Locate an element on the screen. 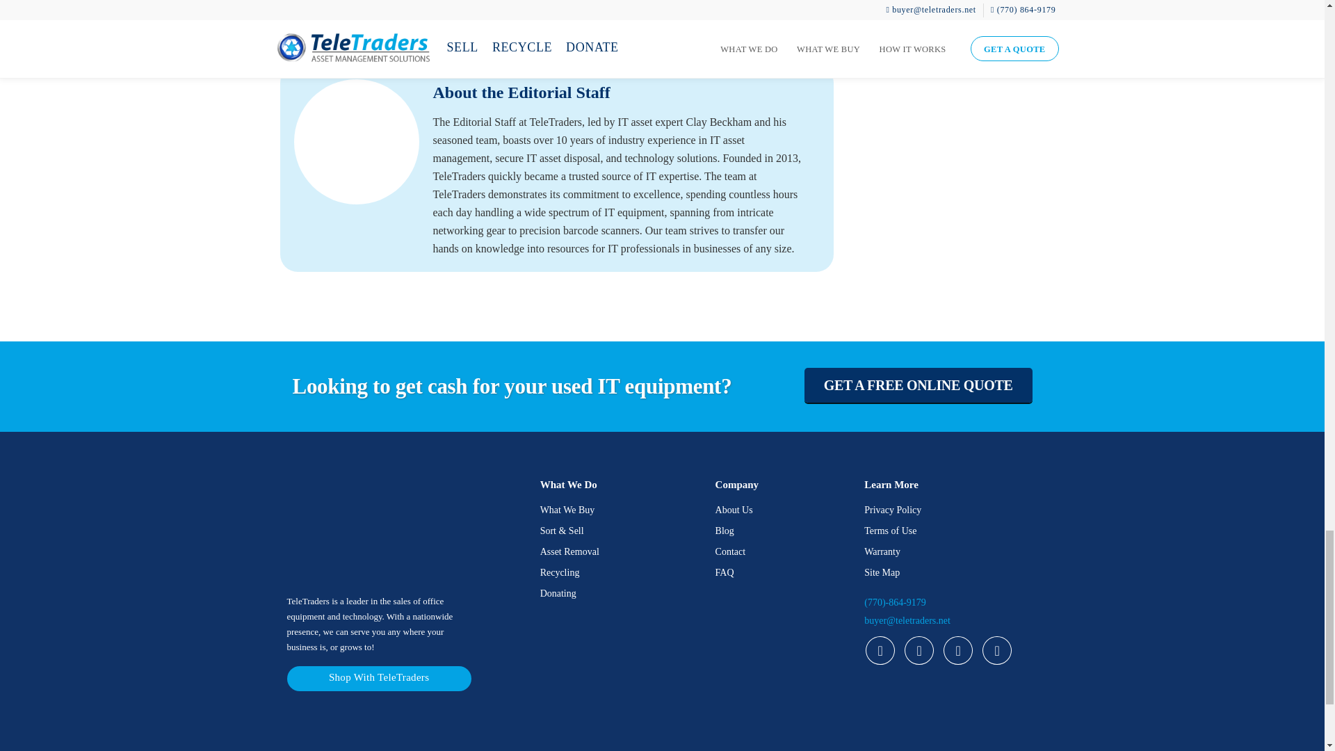  TeleTraders is located at coordinates (373, 728).